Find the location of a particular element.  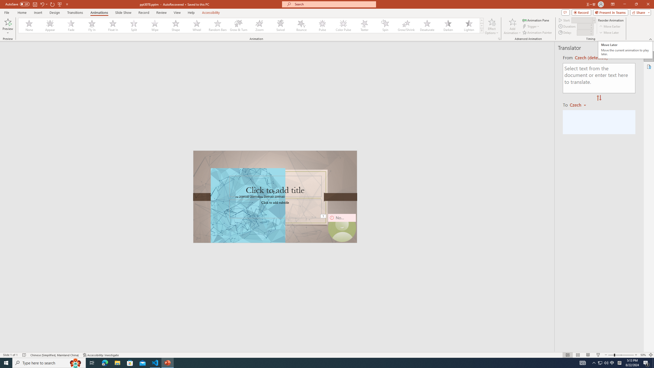

Pulse is located at coordinates (322, 26).